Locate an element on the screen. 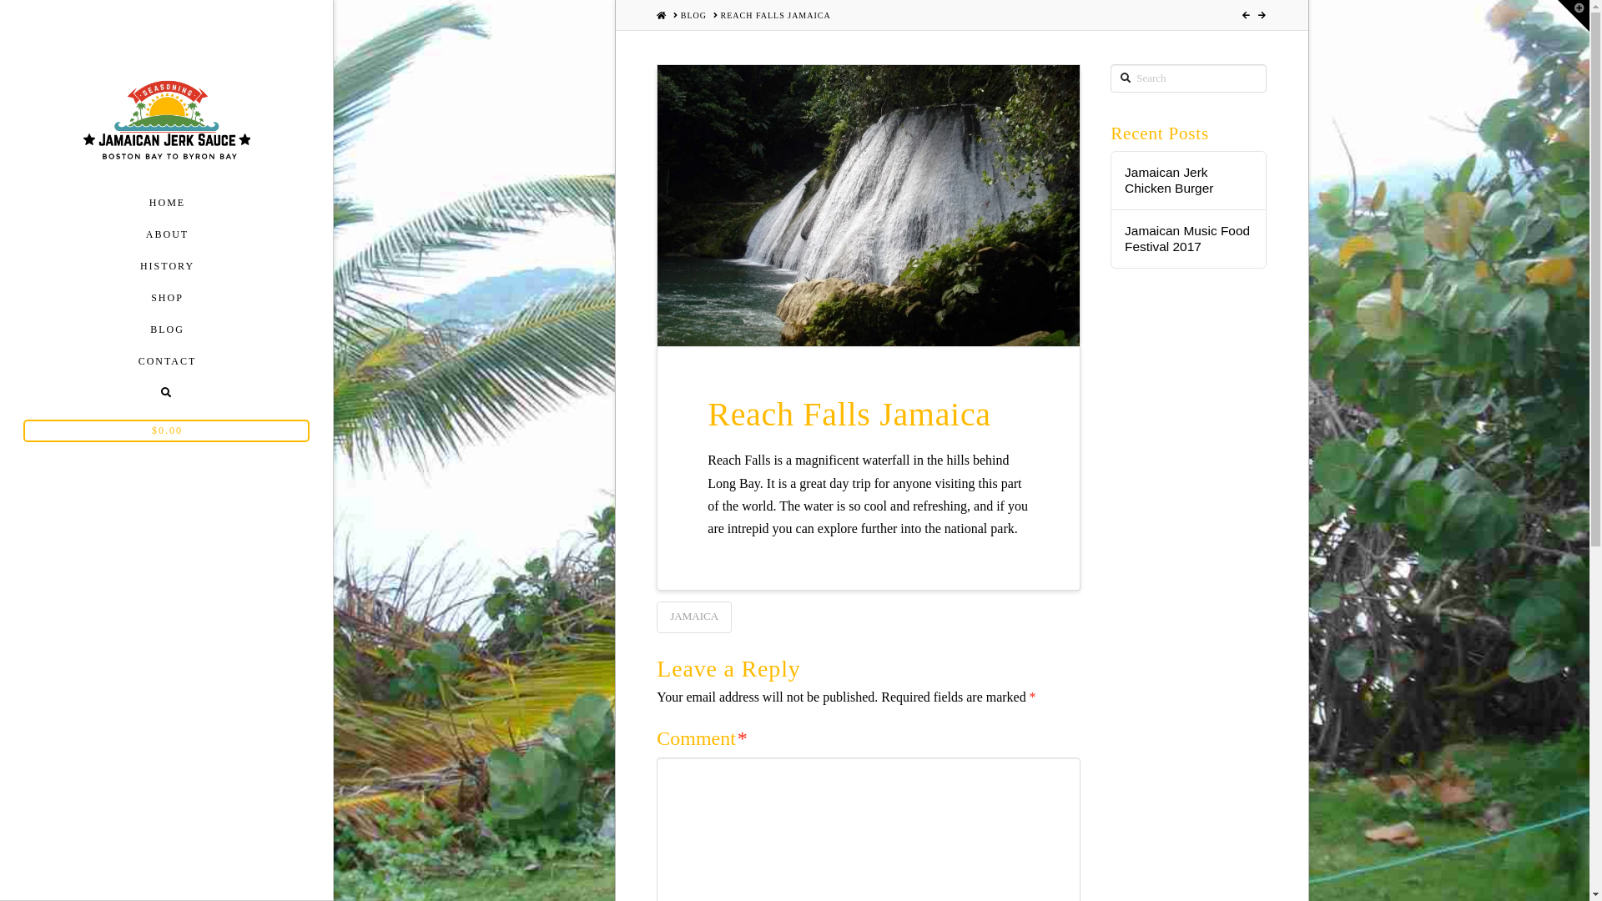 This screenshot has height=901, width=1602. BLOG is located at coordinates (167, 330).